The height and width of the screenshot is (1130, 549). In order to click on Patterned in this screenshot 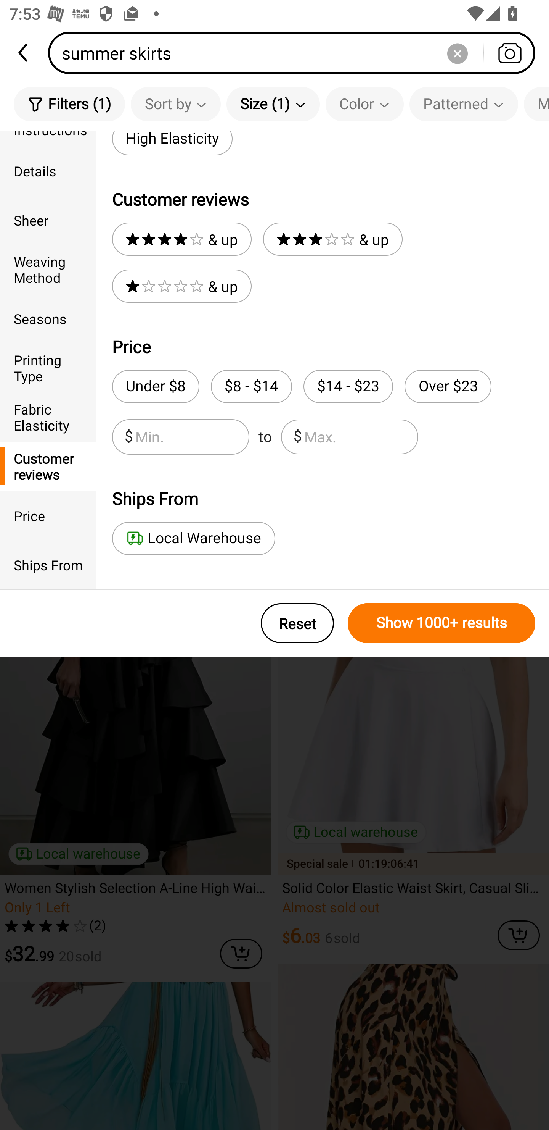, I will do `click(464, 104)`.